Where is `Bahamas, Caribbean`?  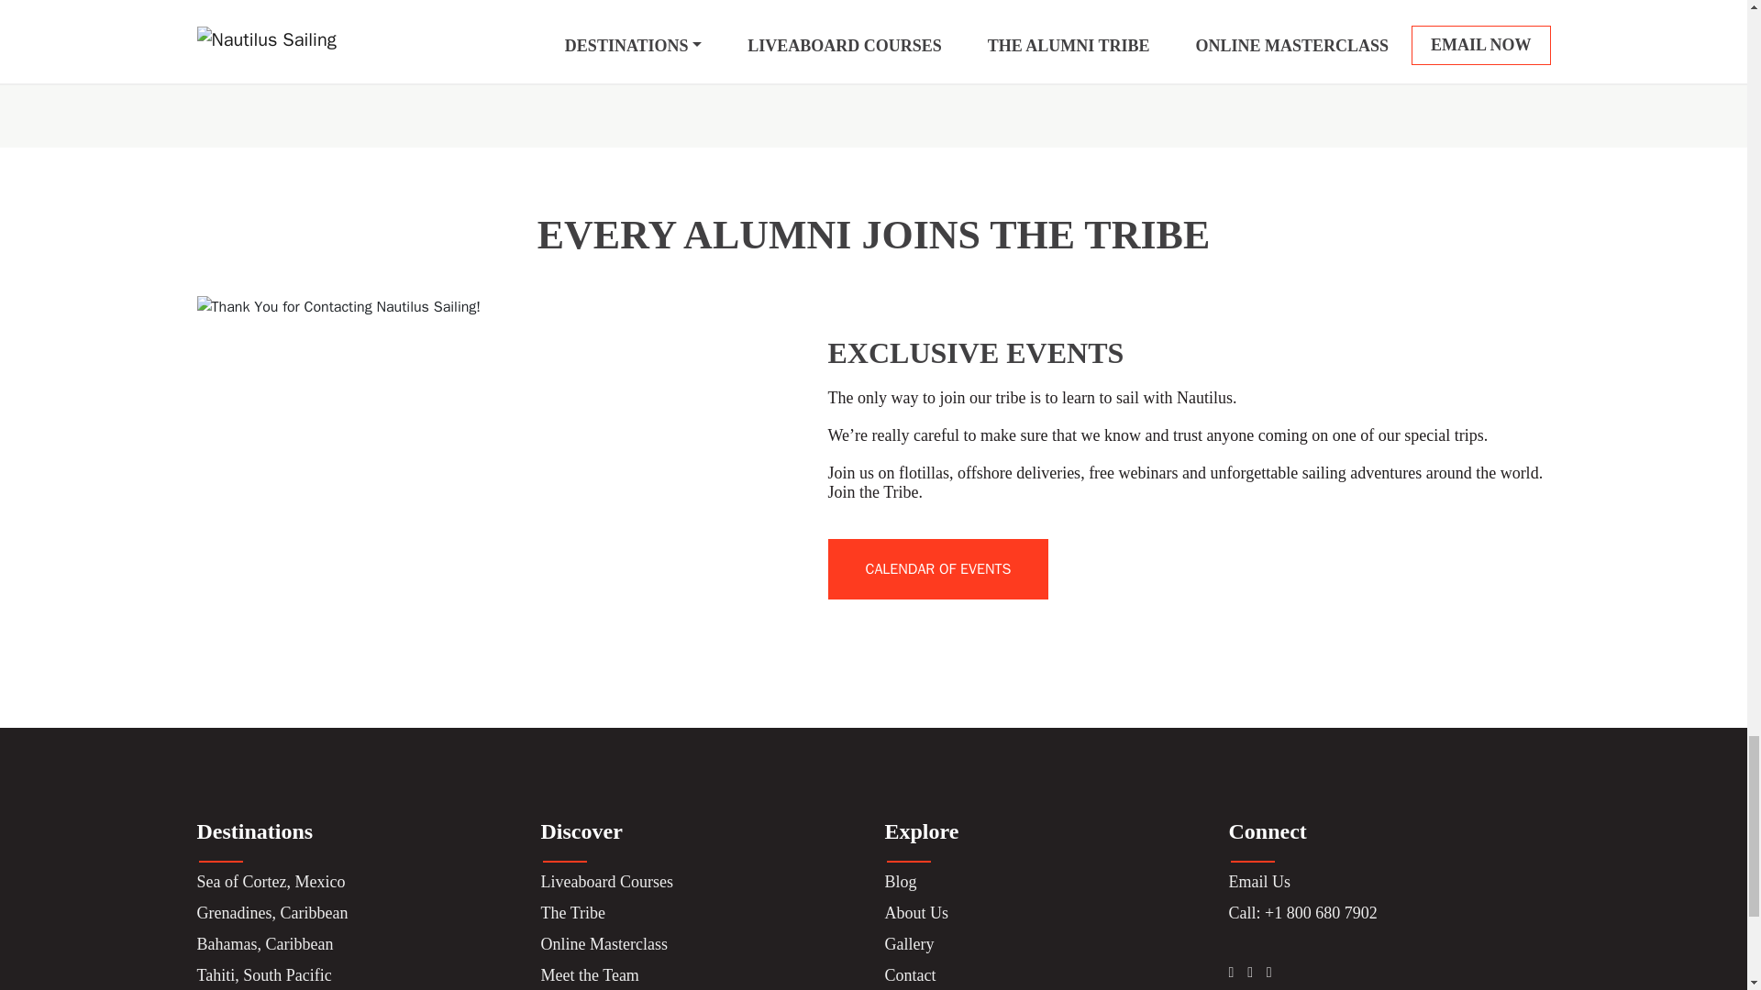 Bahamas, Caribbean is located at coordinates (264, 944).